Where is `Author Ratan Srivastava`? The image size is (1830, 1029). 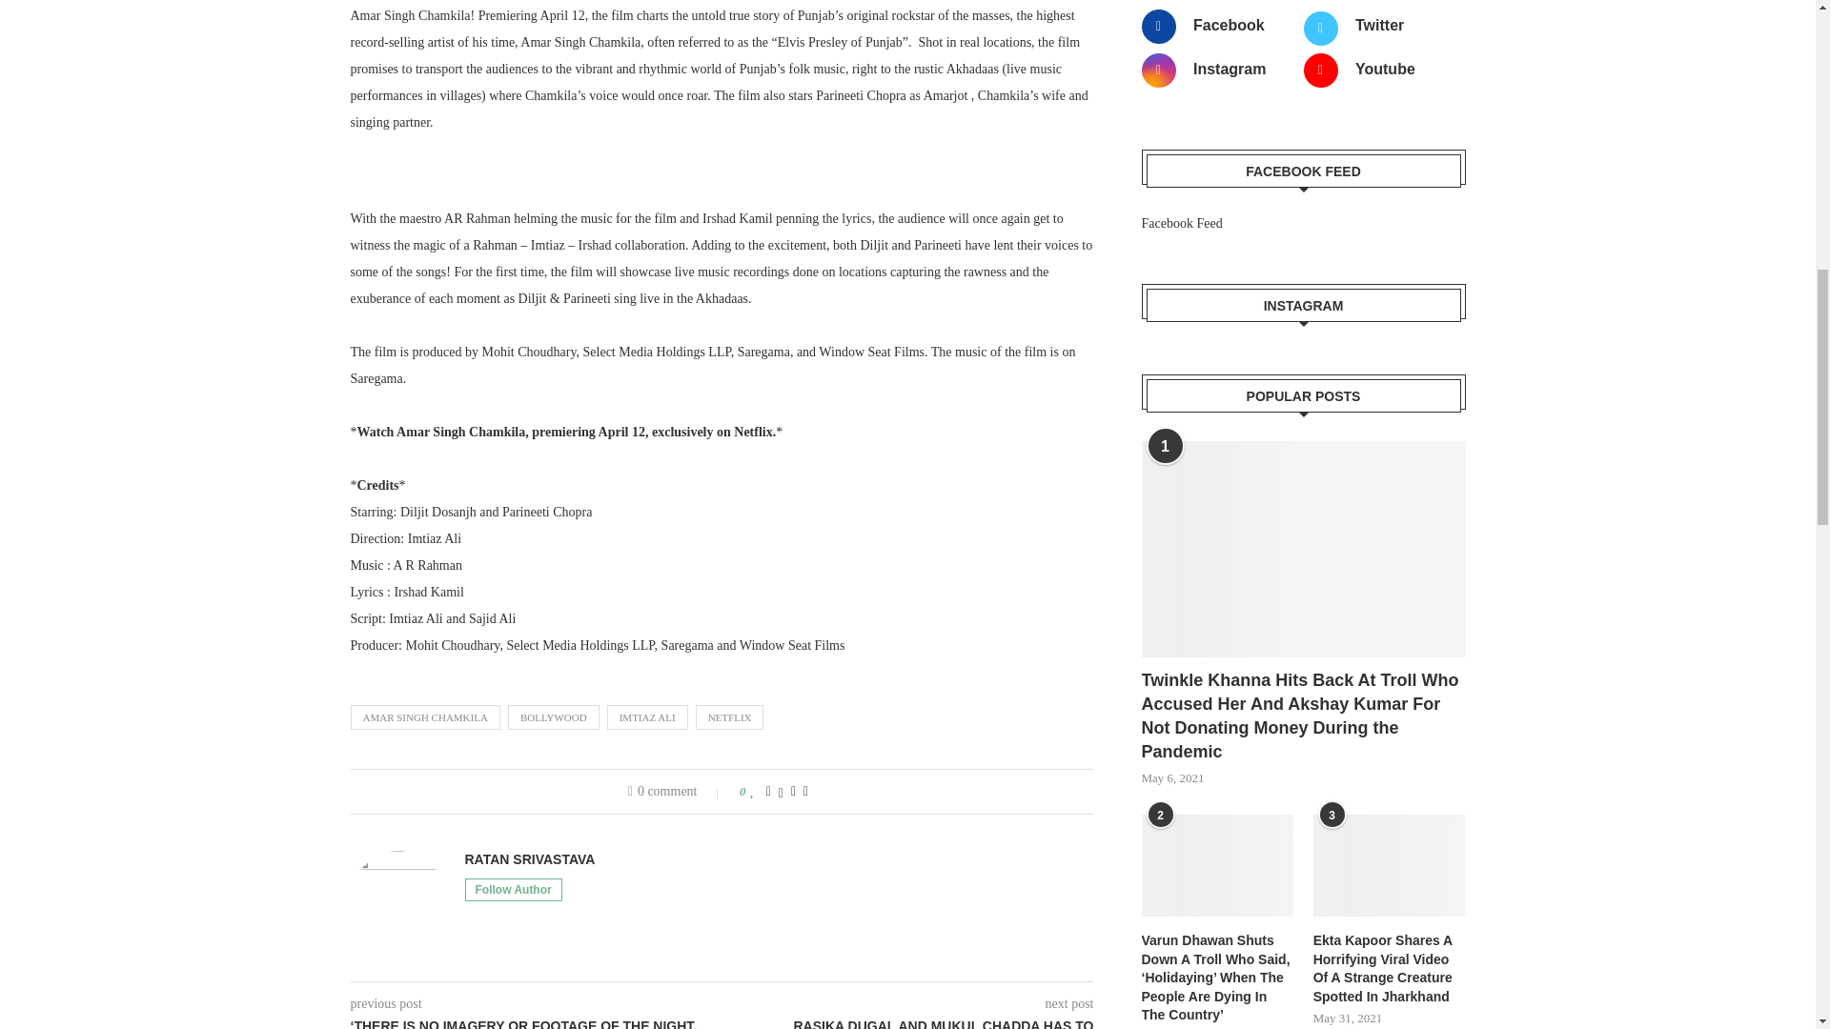 Author Ratan Srivastava is located at coordinates (530, 859).